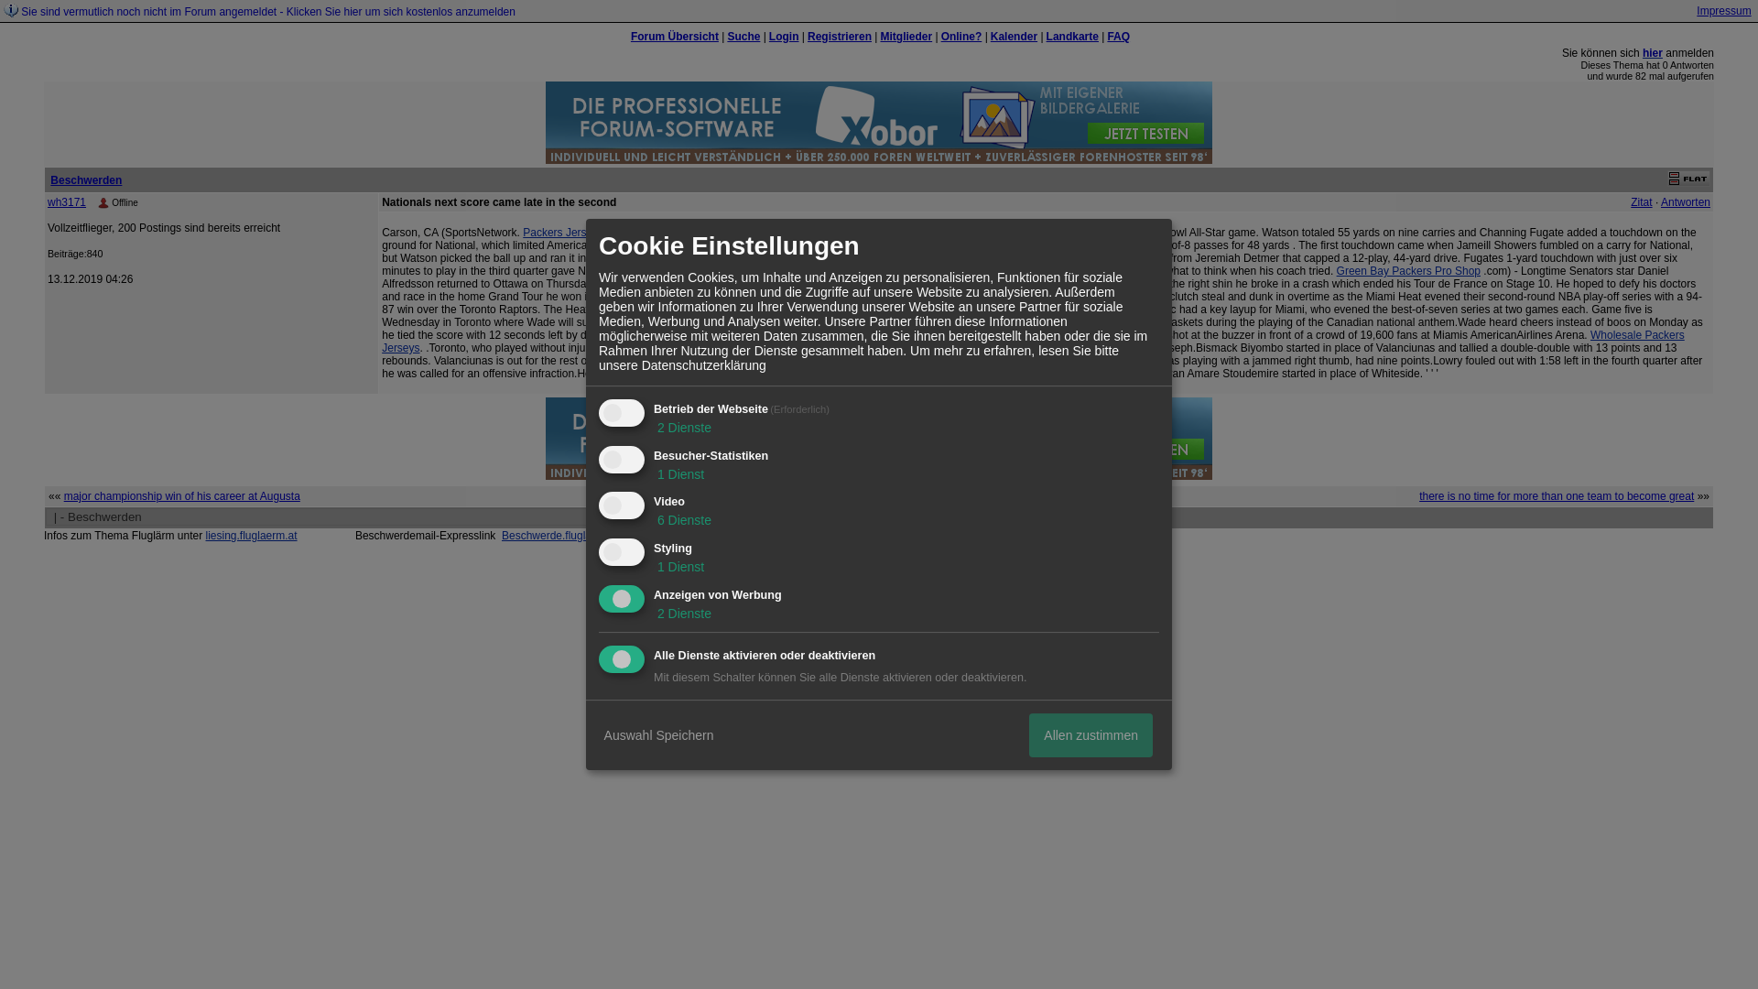 This screenshot has width=1758, height=989. Describe the element at coordinates (1014, 37) in the screenshot. I see `Kalender` at that location.